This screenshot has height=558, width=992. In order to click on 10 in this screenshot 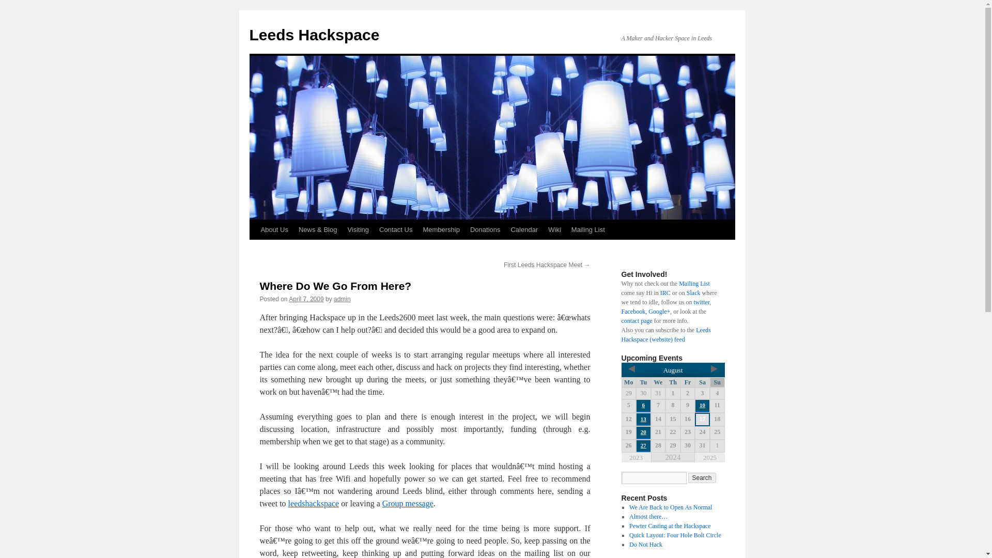, I will do `click(702, 405)`.